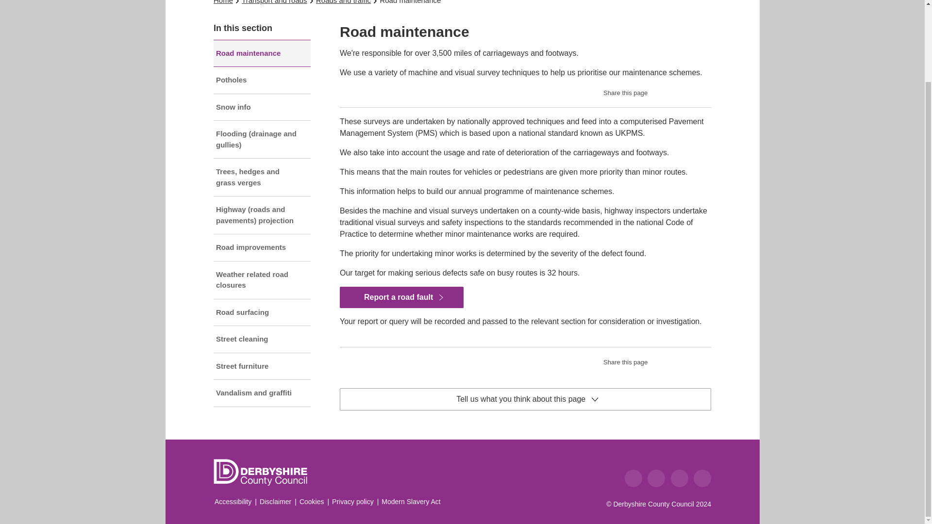  What do you see at coordinates (312, 502) in the screenshot?
I see `Cookies` at bounding box center [312, 502].